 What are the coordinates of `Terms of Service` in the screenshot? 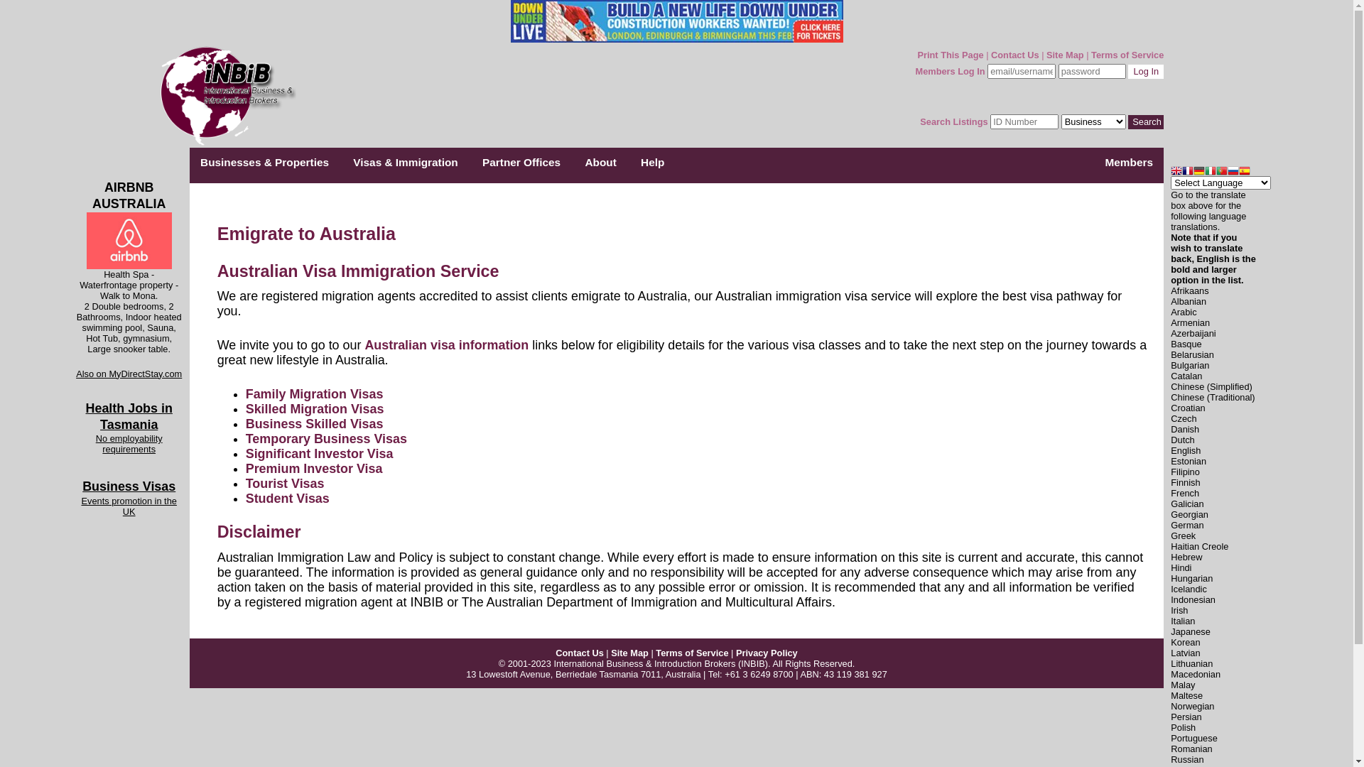 It's located at (1127, 55).